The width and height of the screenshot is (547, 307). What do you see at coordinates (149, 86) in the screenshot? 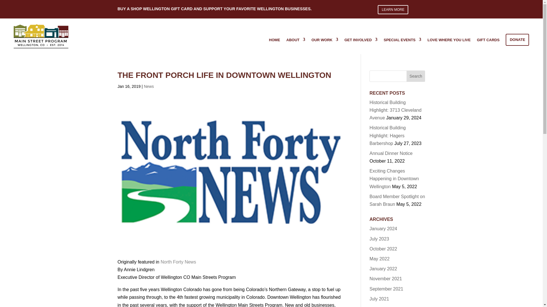
I see `News` at bounding box center [149, 86].